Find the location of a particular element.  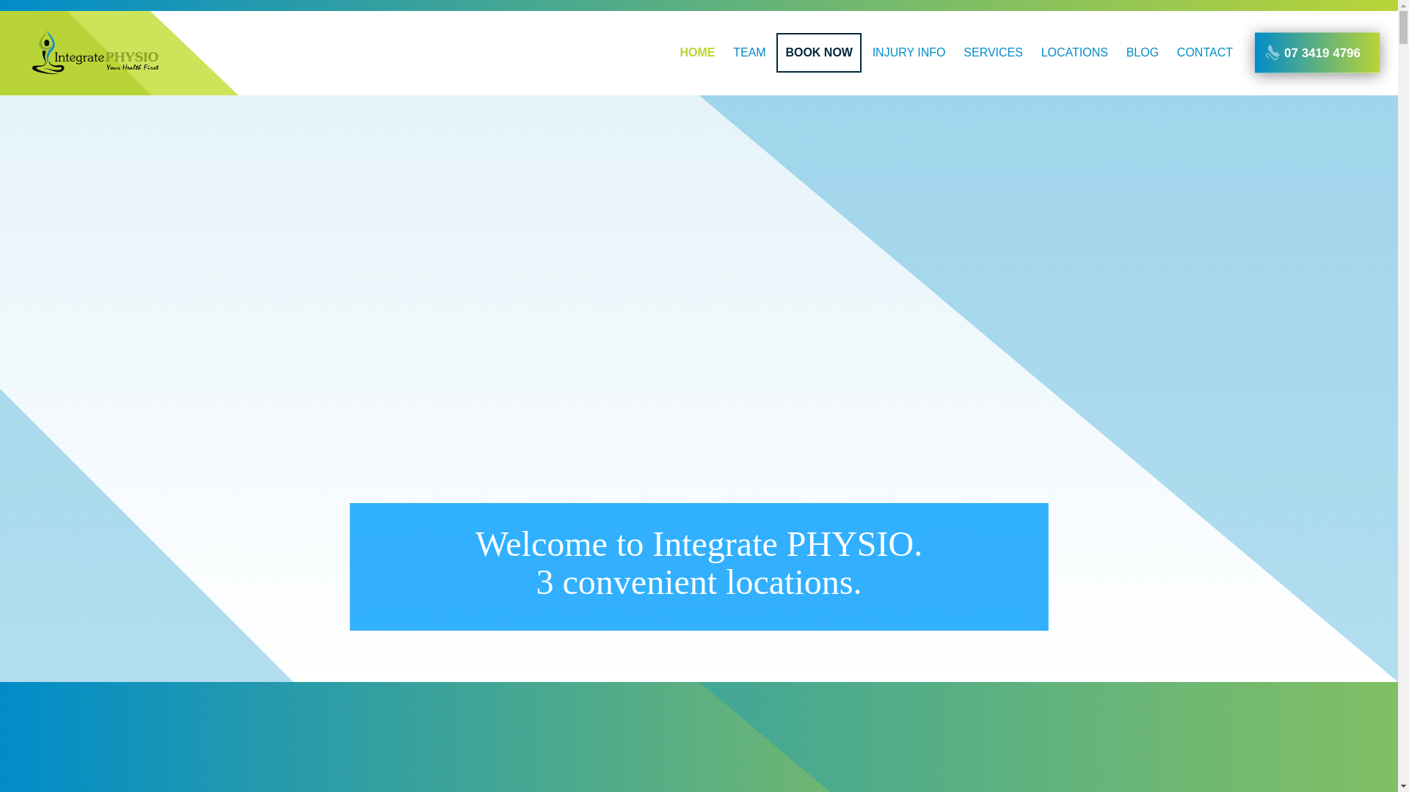

SERVICES is located at coordinates (994, 52).